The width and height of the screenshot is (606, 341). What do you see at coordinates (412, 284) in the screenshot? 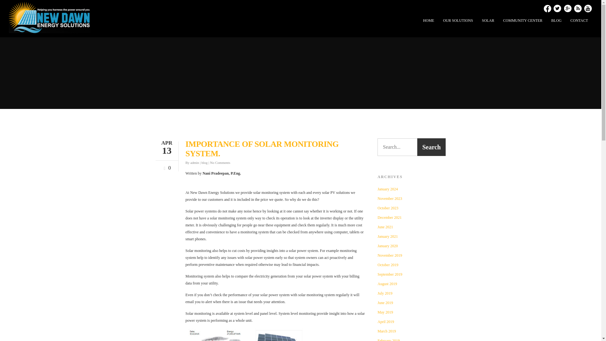
I see `August 2019` at bounding box center [412, 284].